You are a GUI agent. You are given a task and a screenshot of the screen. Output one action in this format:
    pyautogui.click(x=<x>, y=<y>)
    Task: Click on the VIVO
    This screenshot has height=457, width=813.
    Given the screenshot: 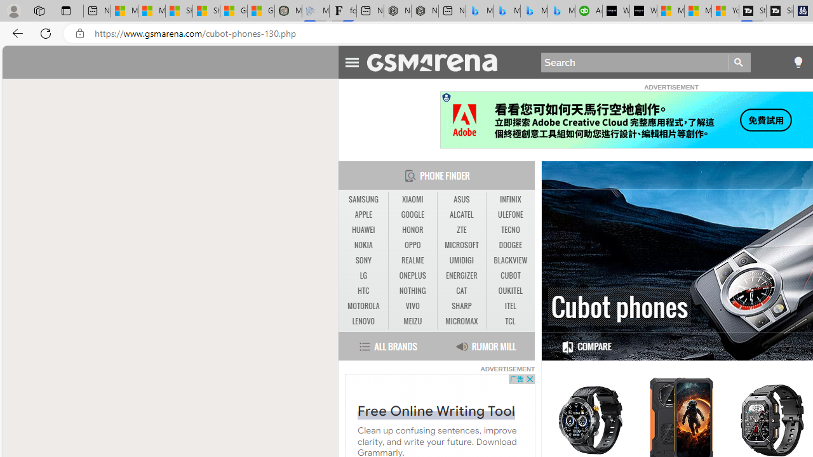 What is the action you would take?
    pyautogui.click(x=413, y=307)
    